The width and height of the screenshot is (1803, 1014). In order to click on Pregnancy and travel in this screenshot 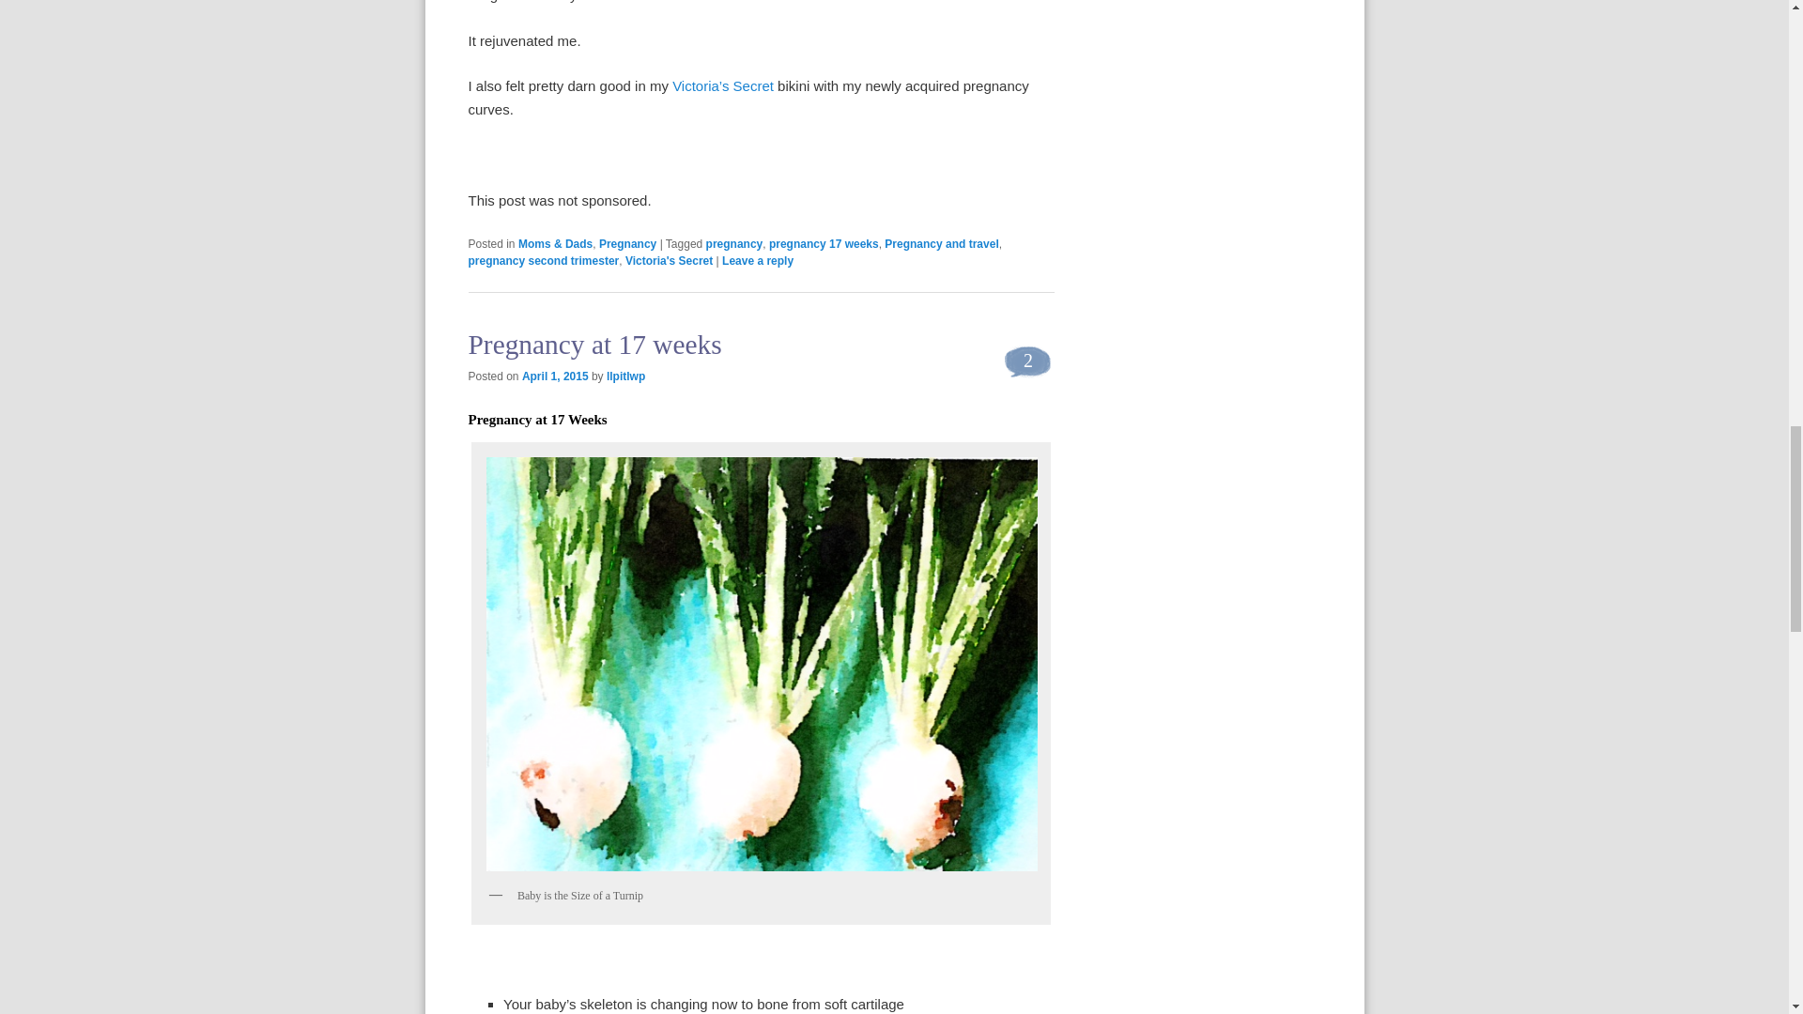, I will do `click(941, 243)`.